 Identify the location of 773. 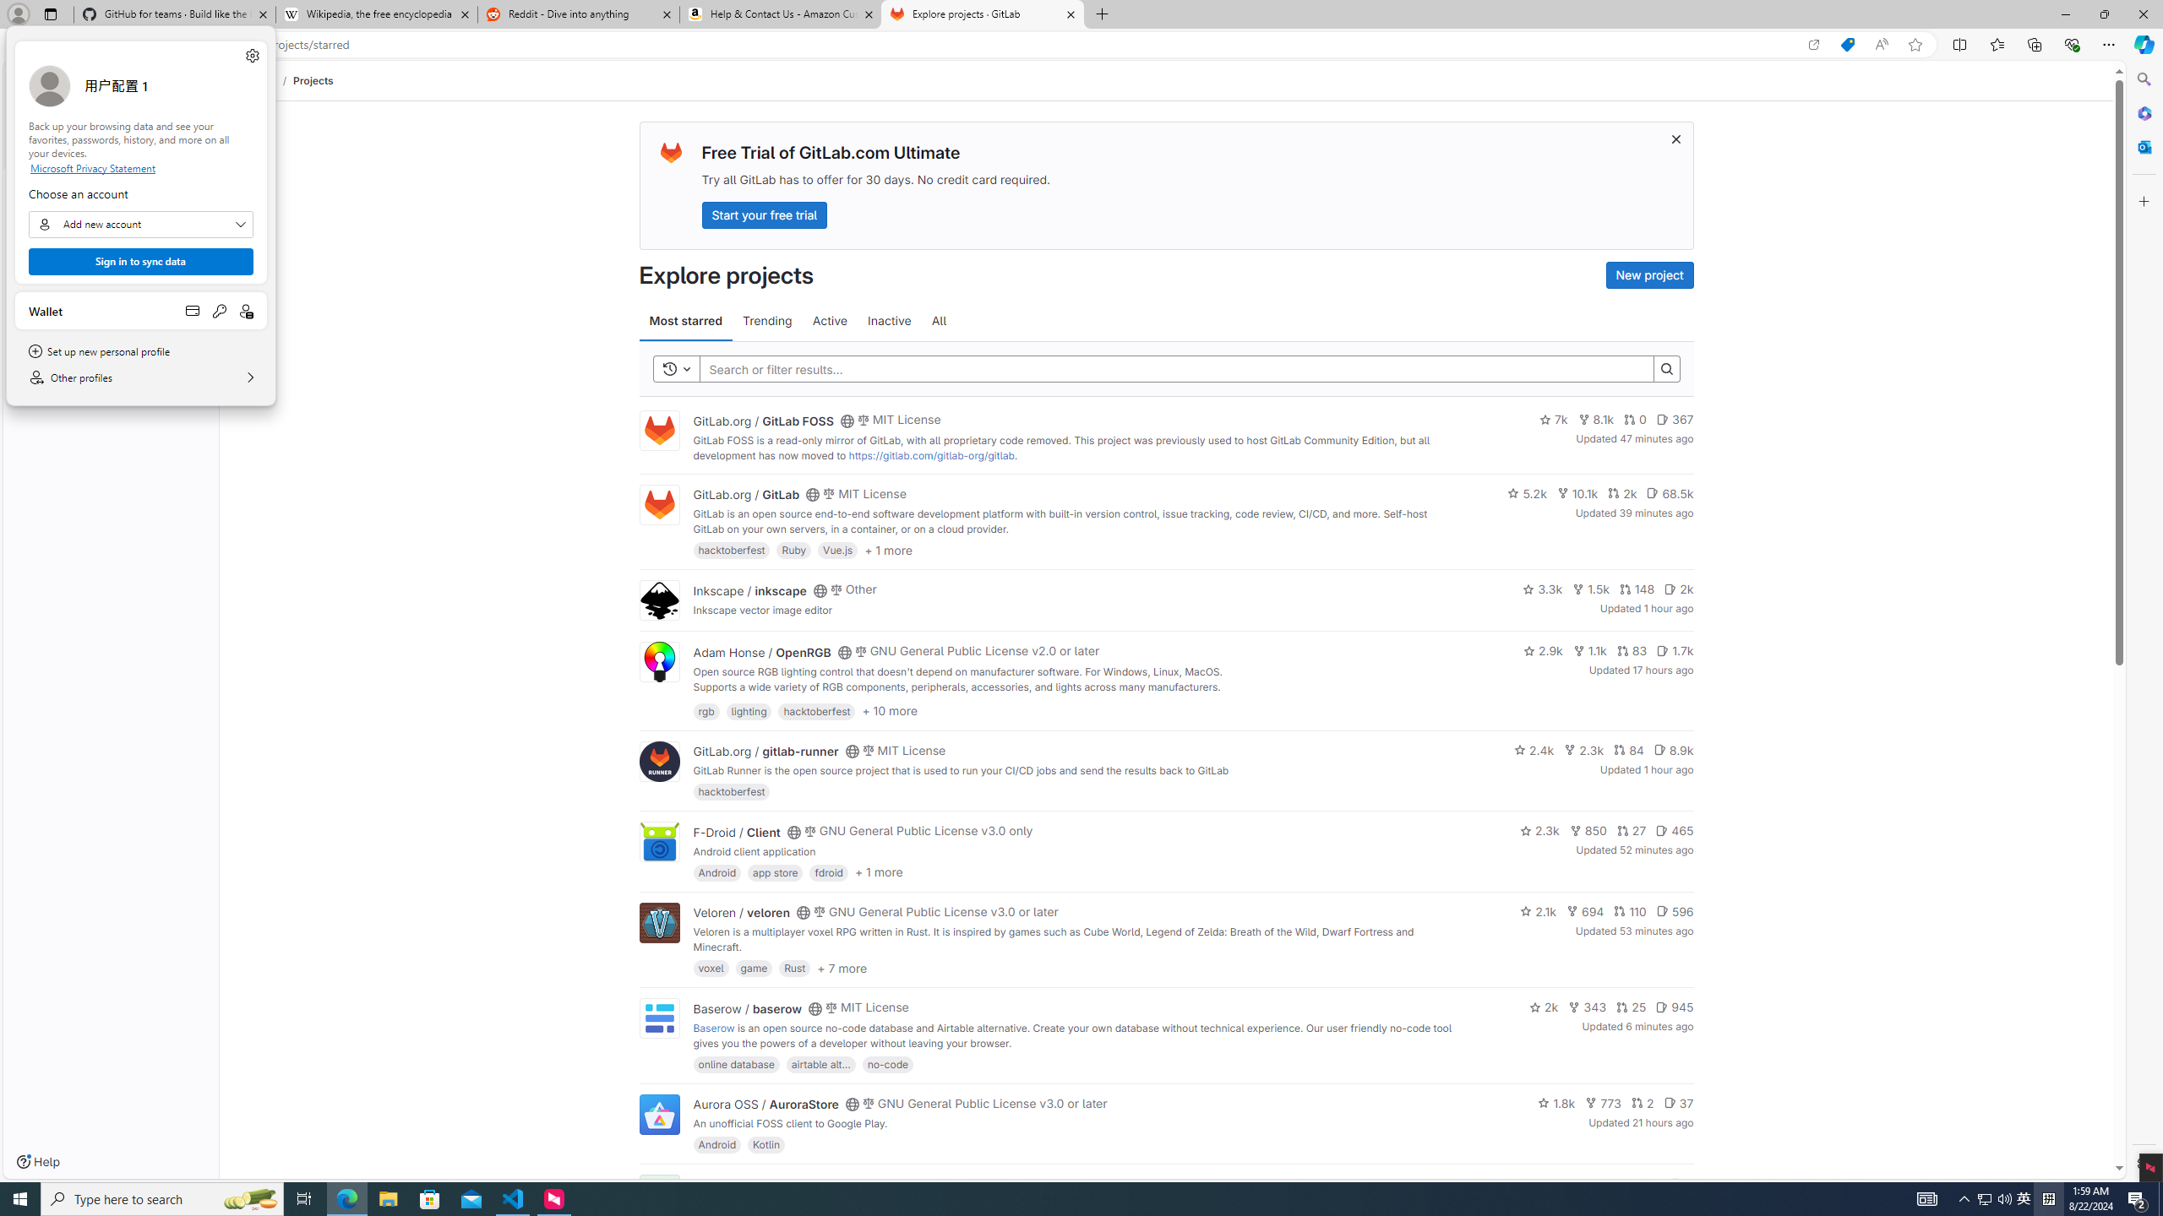
(1604, 1103).